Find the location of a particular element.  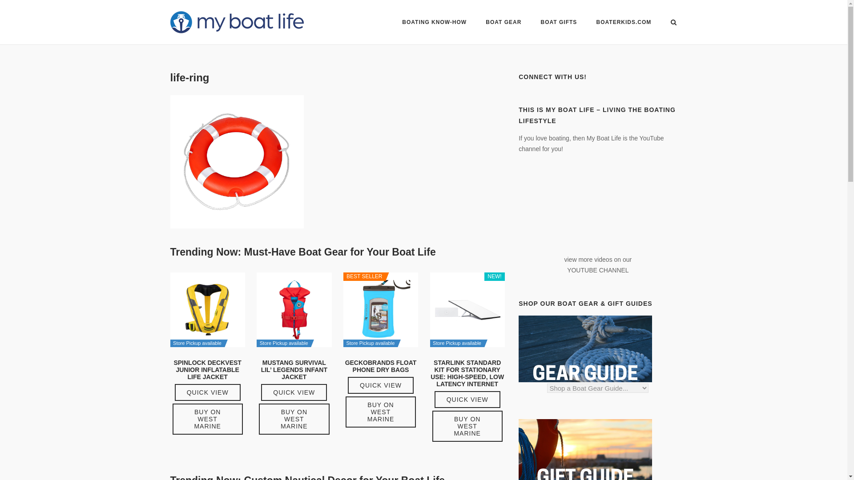

BOAT GIFTS is located at coordinates (559, 23).